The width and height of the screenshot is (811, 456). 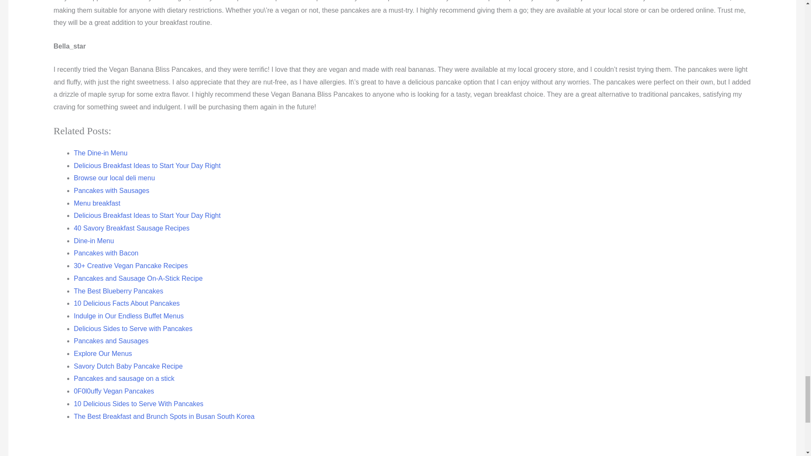 What do you see at coordinates (127, 303) in the screenshot?
I see `10 Delicious Facts About Pancakes` at bounding box center [127, 303].